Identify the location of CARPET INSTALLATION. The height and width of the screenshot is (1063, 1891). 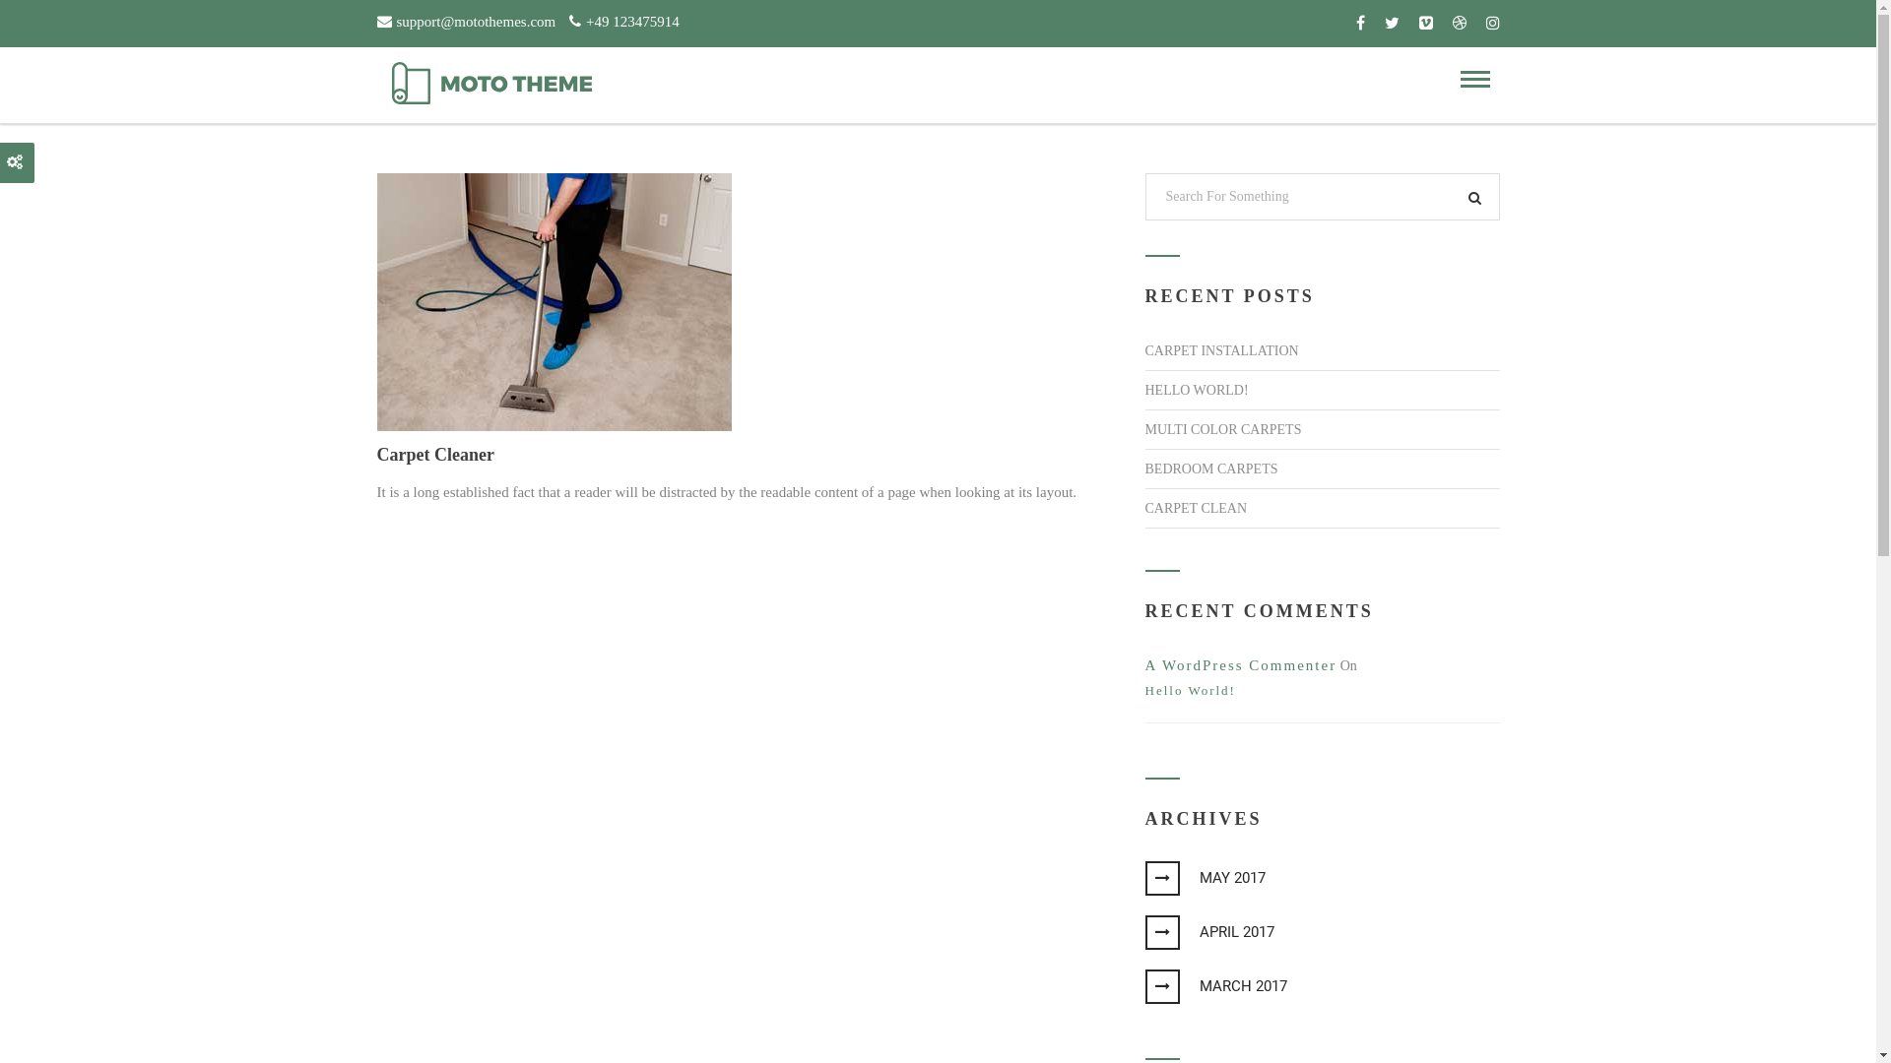
(1221, 350).